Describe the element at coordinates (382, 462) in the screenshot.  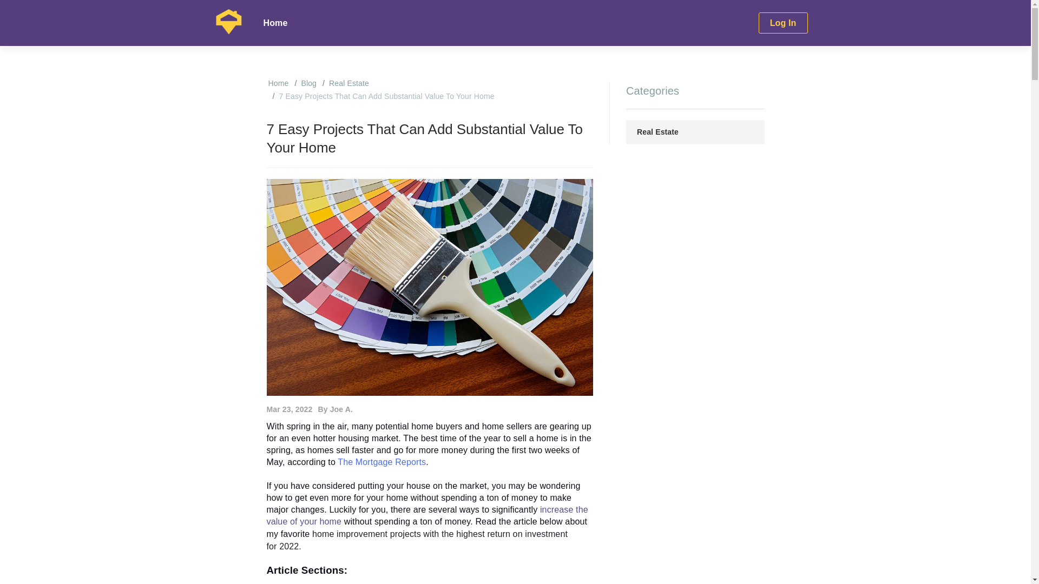
I see `The Mortgage Reports` at that location.